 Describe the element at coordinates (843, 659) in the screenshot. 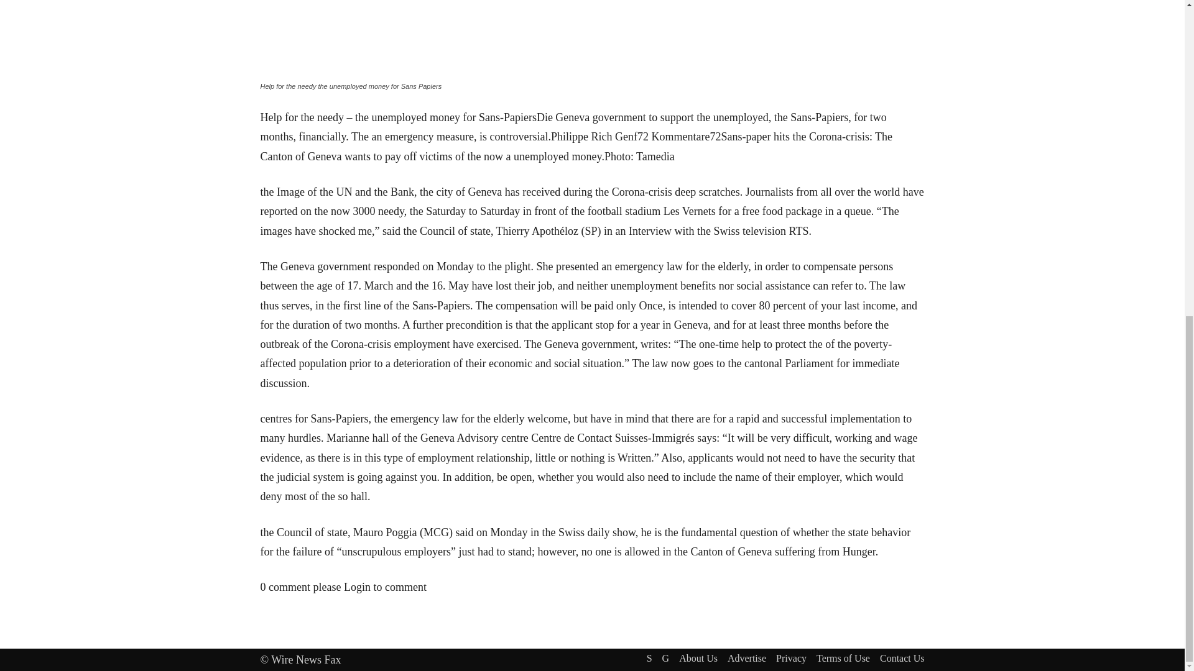

I see `Terms of Use` at that location.